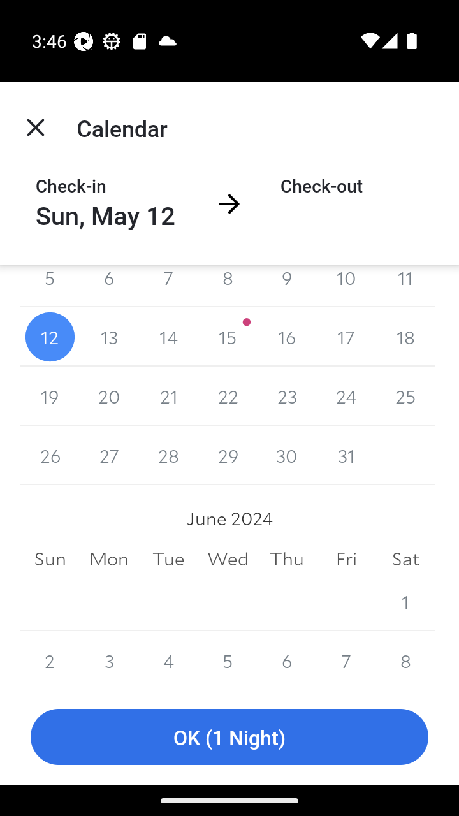 The width and height of the screenshot is (459, 816). I want to click on 8 8 June 2024, so click(405, 659).